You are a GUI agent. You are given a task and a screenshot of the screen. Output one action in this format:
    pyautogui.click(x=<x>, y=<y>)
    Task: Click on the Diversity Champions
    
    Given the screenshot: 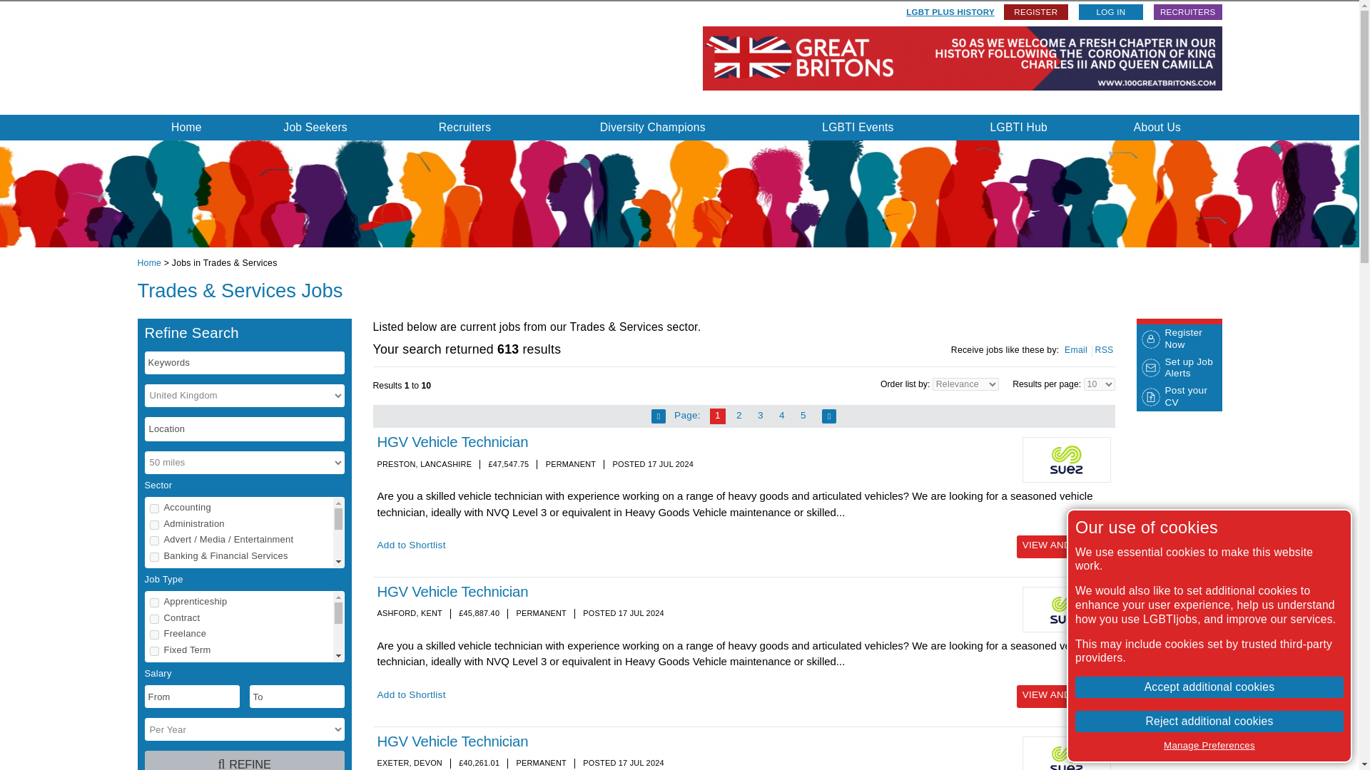 What is the action you would take?
    pyautogui.click(x=652, y=127)
    